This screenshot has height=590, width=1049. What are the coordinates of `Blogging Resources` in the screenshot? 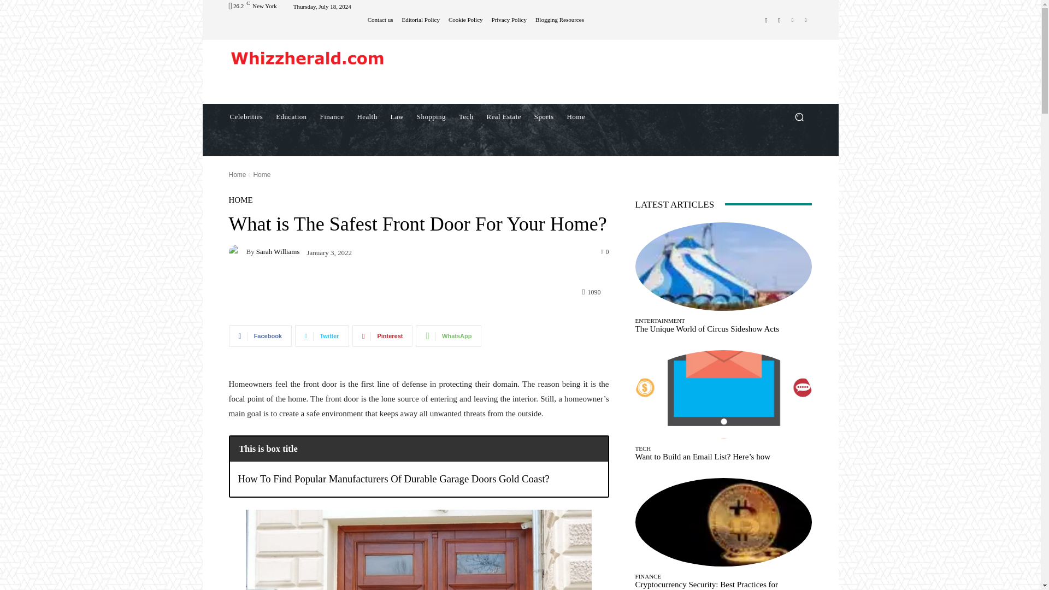 It's located at (559, 20).